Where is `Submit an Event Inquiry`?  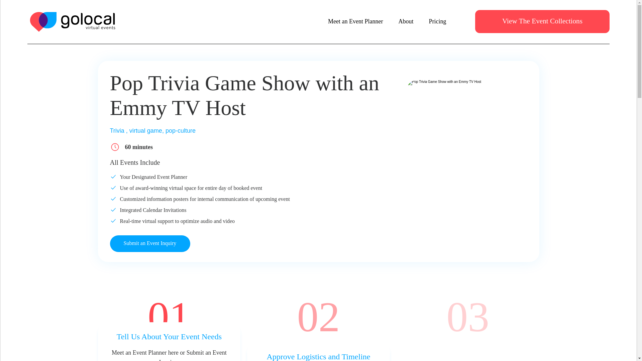 Submit an Event Inquiry is located at coordinates (150, 243).